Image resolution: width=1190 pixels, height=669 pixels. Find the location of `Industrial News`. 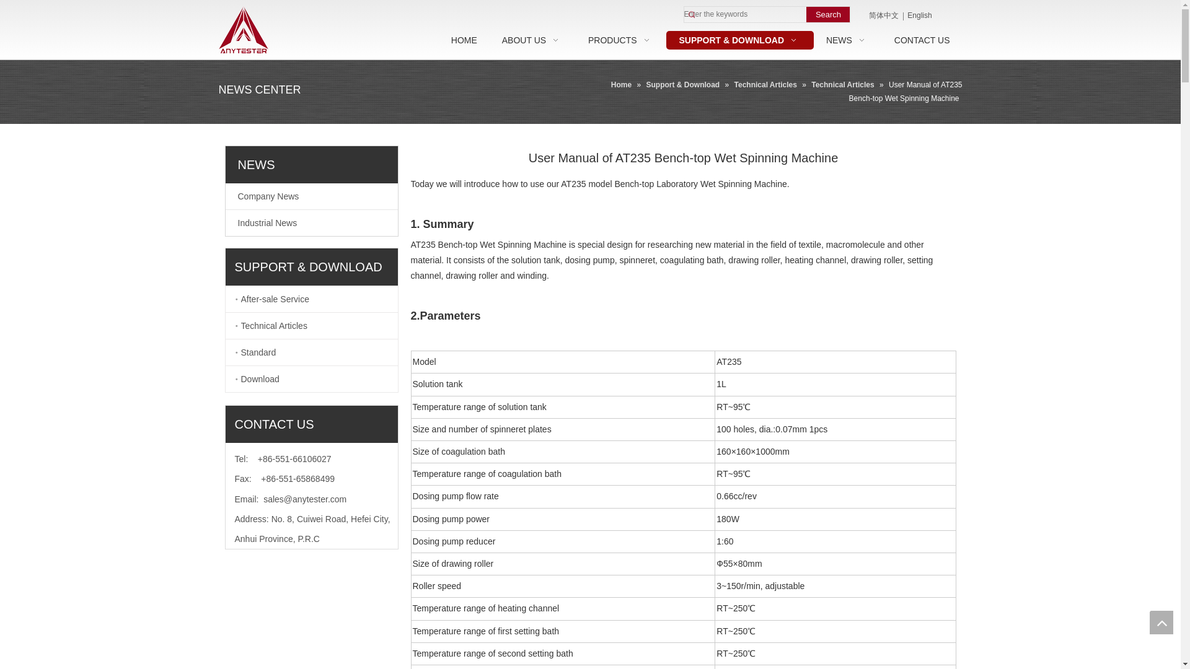

Industrial News is located at coordinates (311, 223).